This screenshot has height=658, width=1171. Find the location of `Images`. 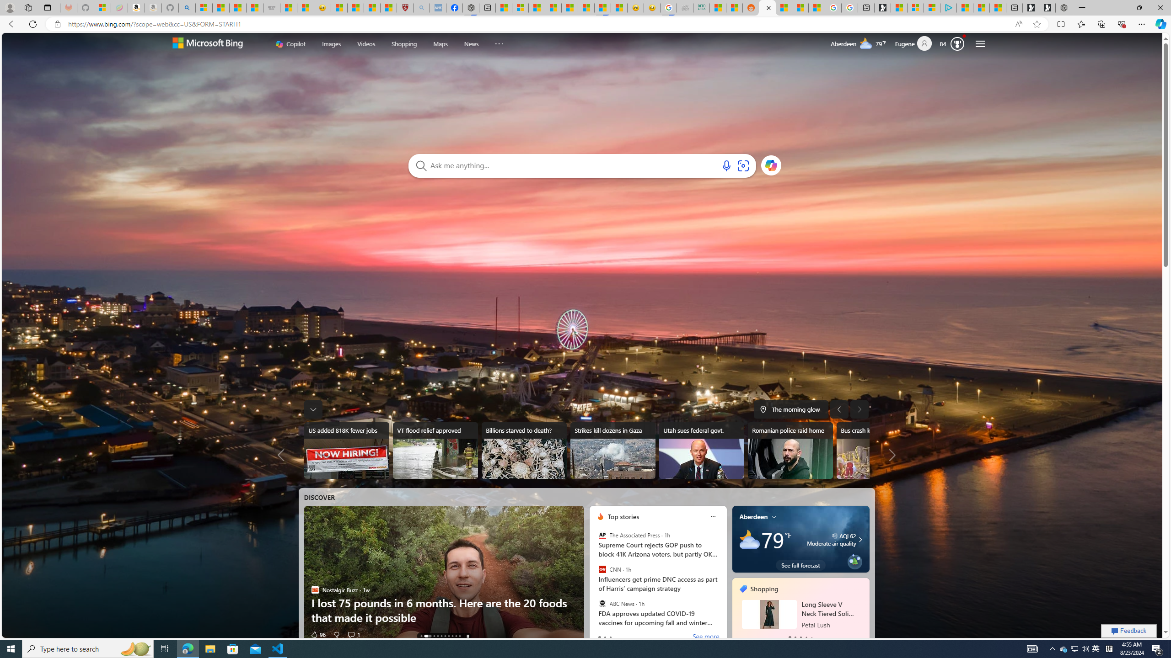

Images is located at coordinates (331, 44).